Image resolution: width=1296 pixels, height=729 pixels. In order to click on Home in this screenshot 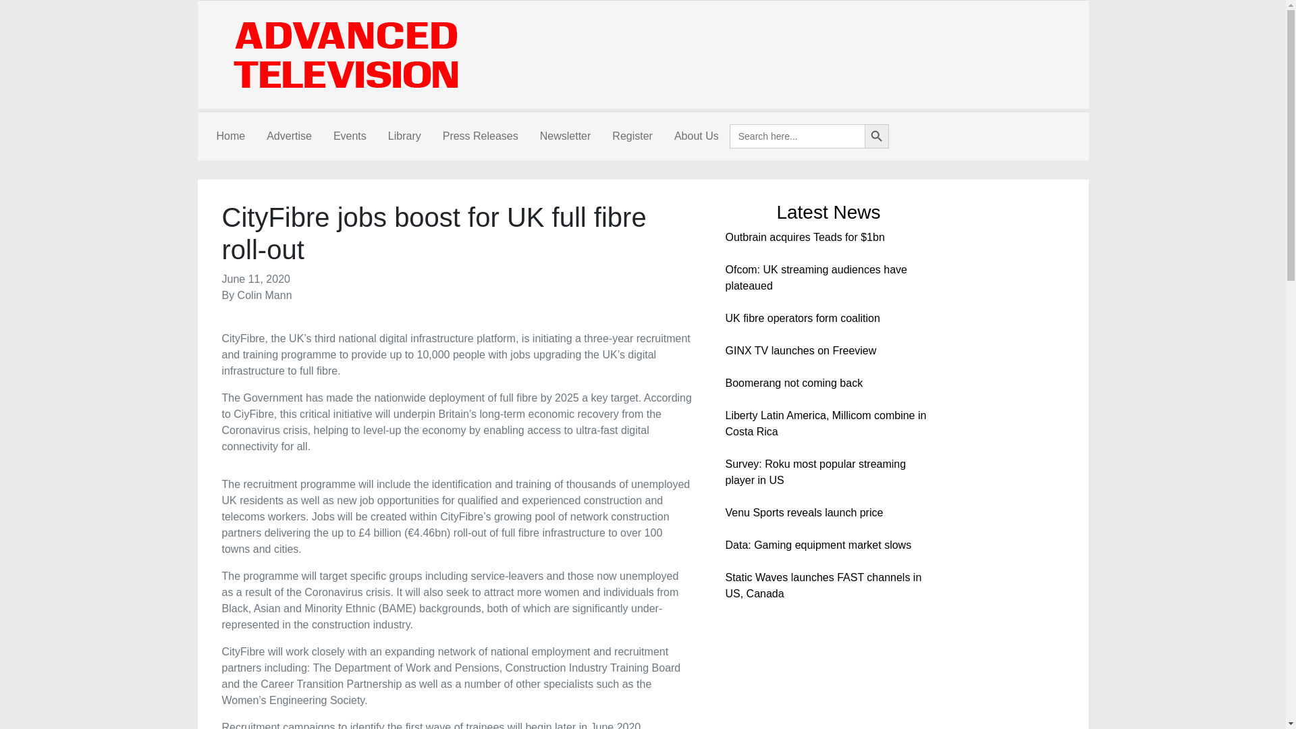, I will do `click(230, 136)`.